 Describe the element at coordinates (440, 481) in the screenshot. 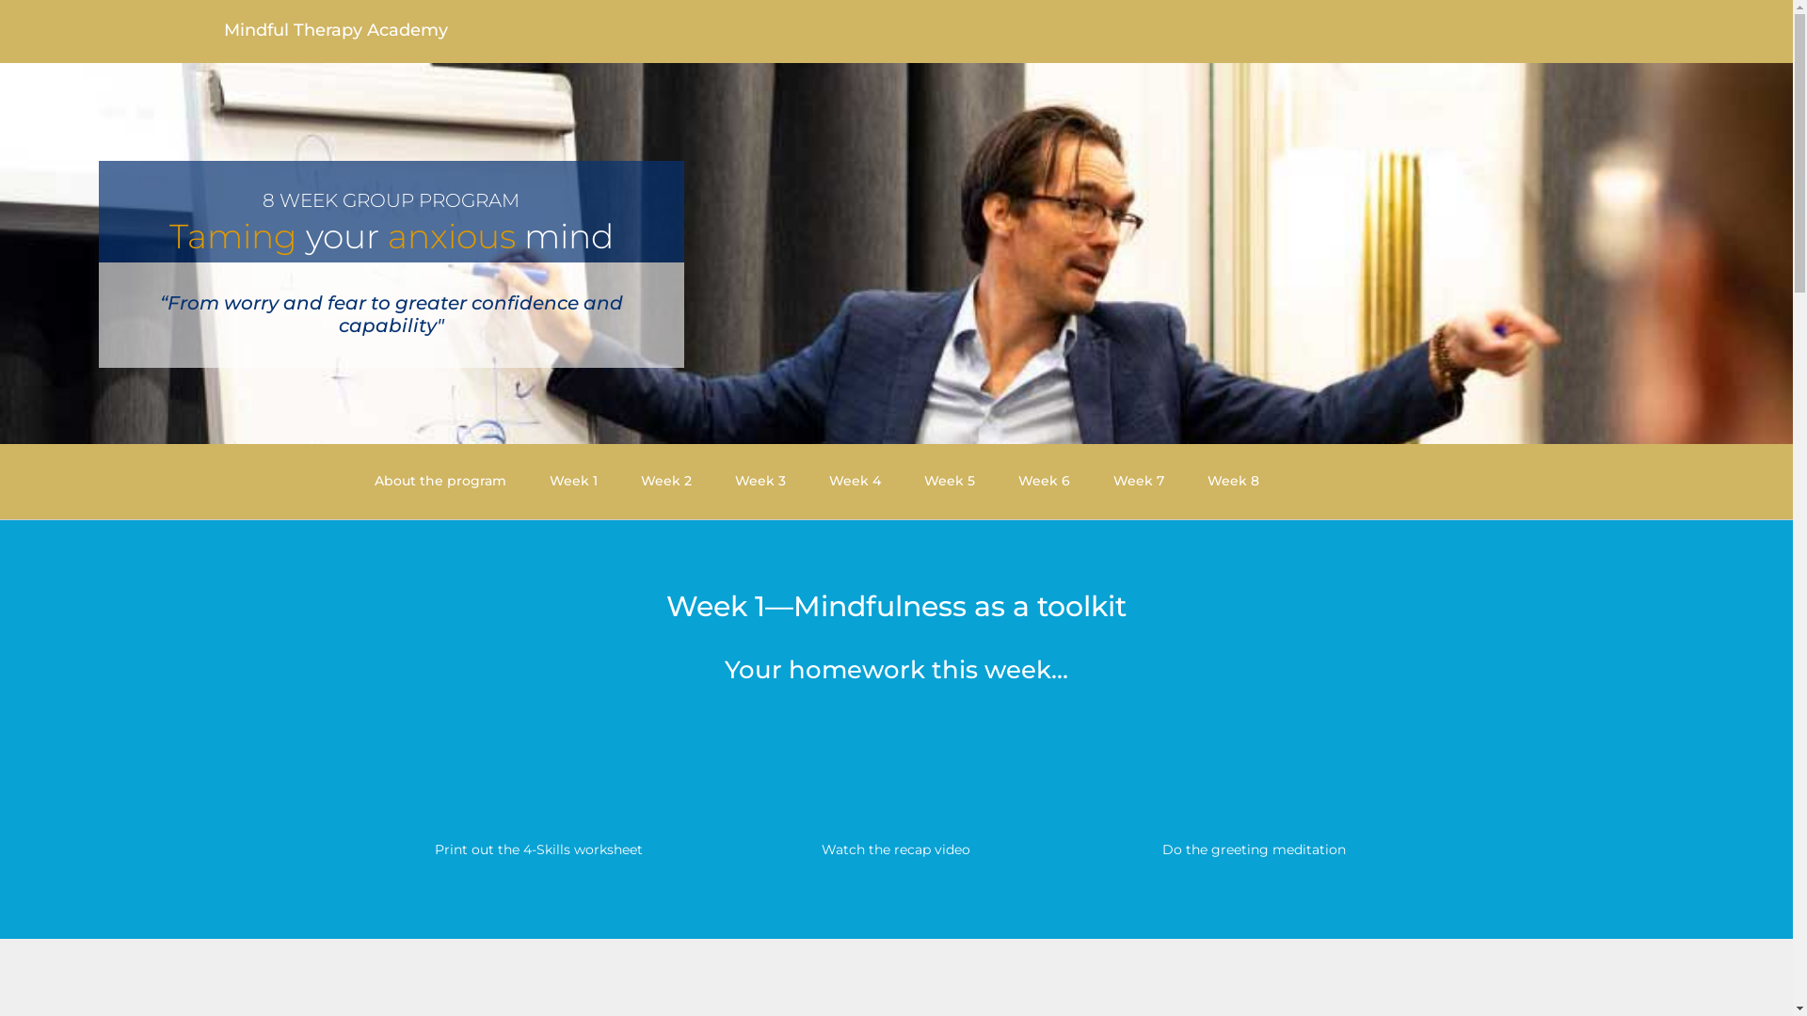

I see `About the program` at that location.